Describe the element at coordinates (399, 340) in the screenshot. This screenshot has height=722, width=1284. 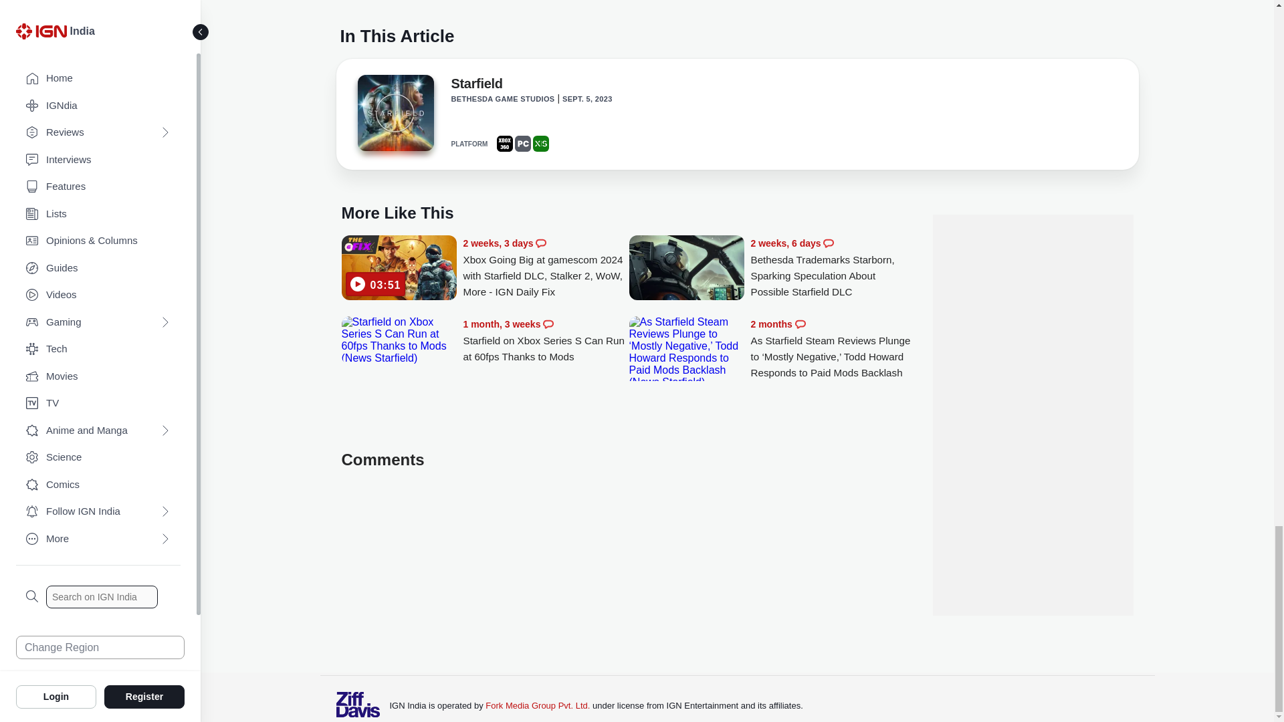
I see `Starfield on Xbox Series S Can Run at 60fps Thanks to Mods` at that location.